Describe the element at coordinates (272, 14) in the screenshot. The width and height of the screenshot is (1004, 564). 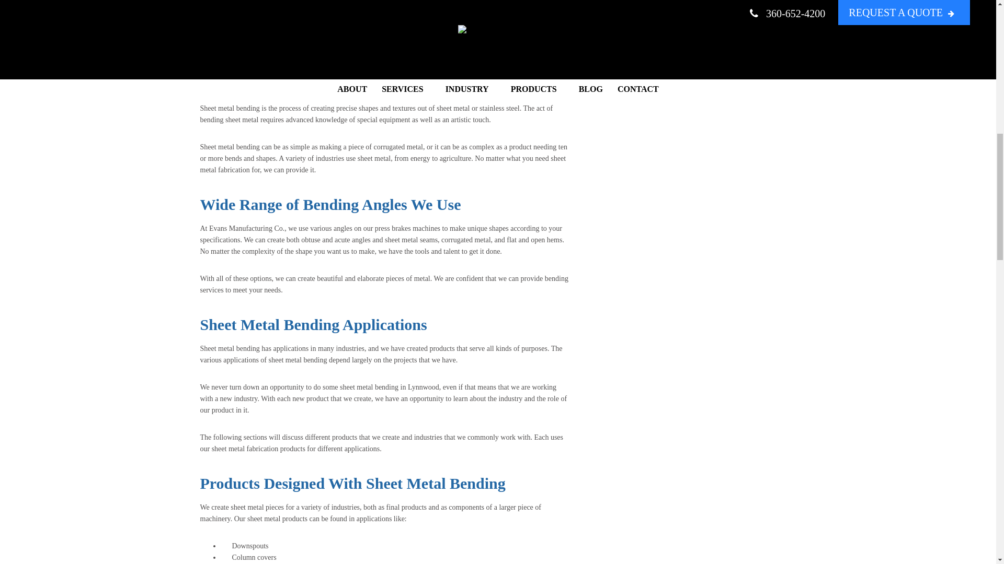
I see `Everett` at that location.